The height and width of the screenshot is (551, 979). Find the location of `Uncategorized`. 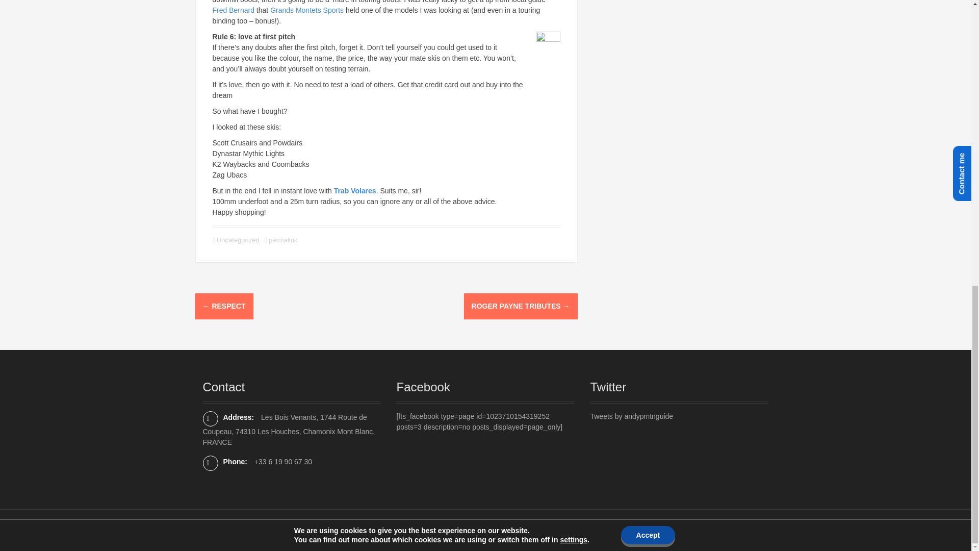

Uncategorized is located at coordinates (238, 240).